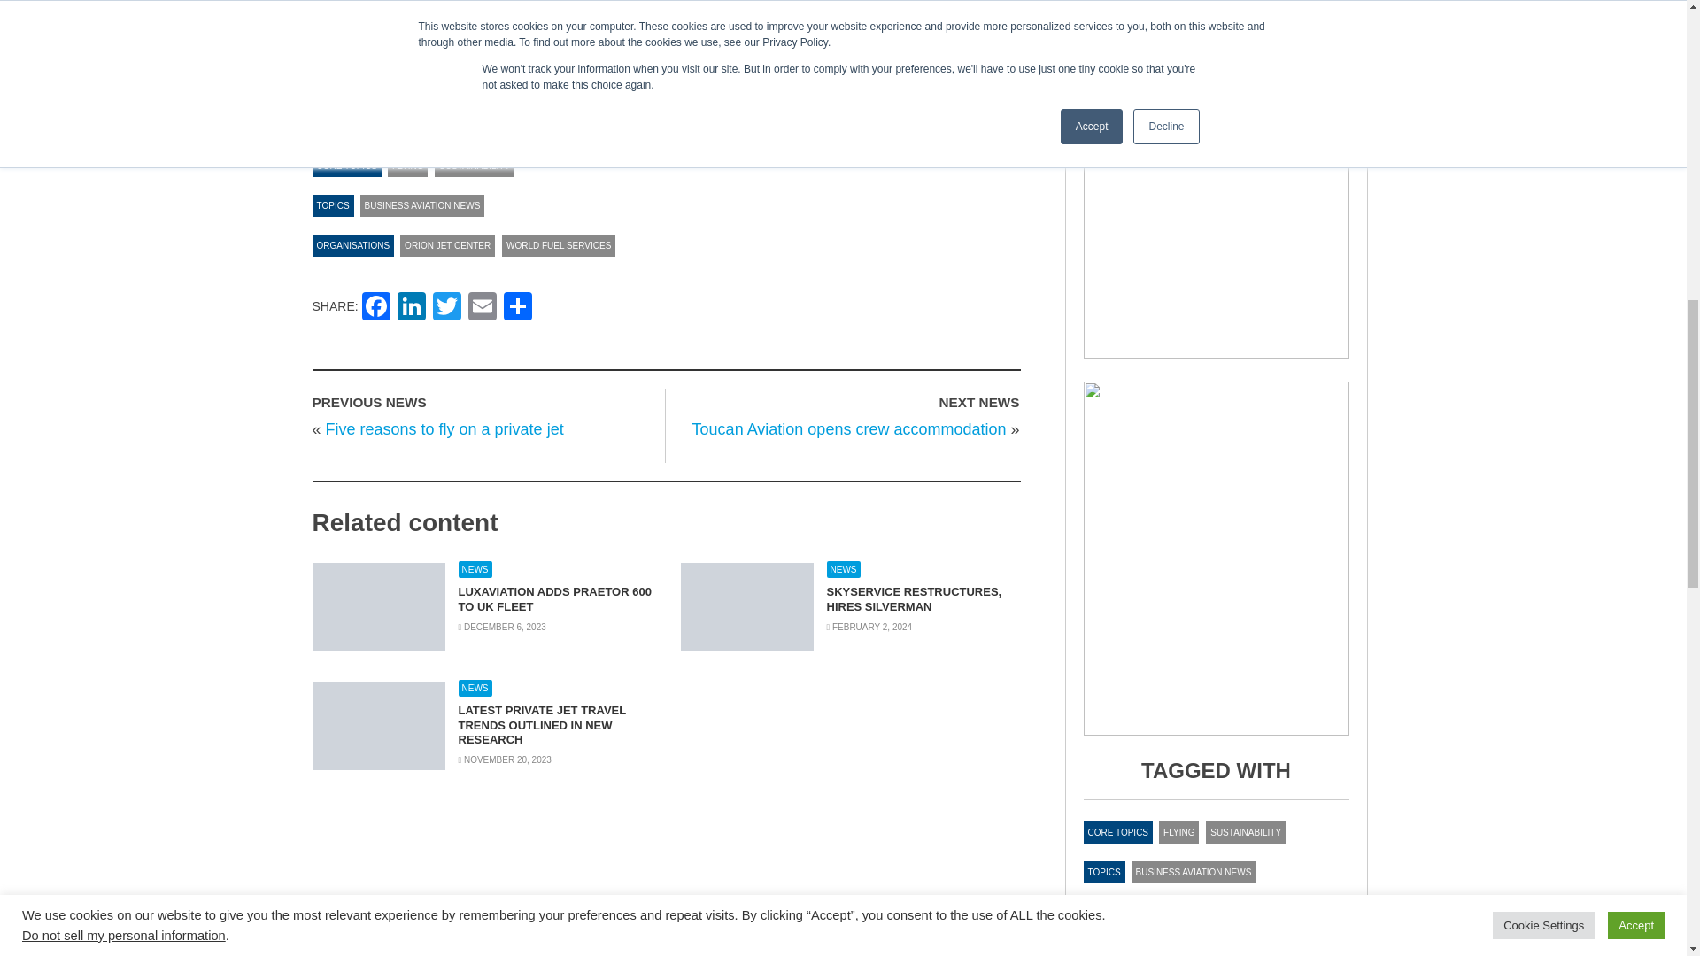 Image resolution: width=1700 pixels, height=956 pixels. Describe the element at coordinates (482, 308) in the screenshot. I see `Email` at that location.